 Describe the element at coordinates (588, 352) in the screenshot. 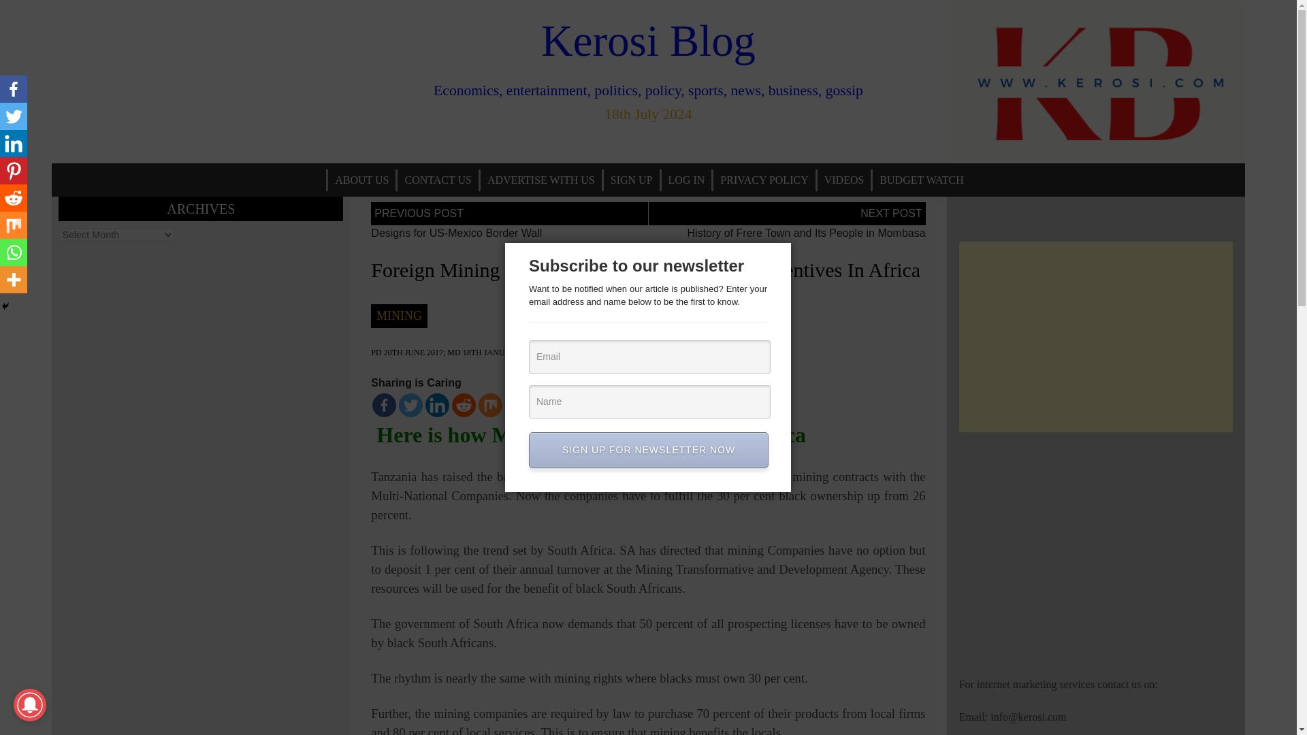

I see `EDITOR-IN-CHIEF` at that location.